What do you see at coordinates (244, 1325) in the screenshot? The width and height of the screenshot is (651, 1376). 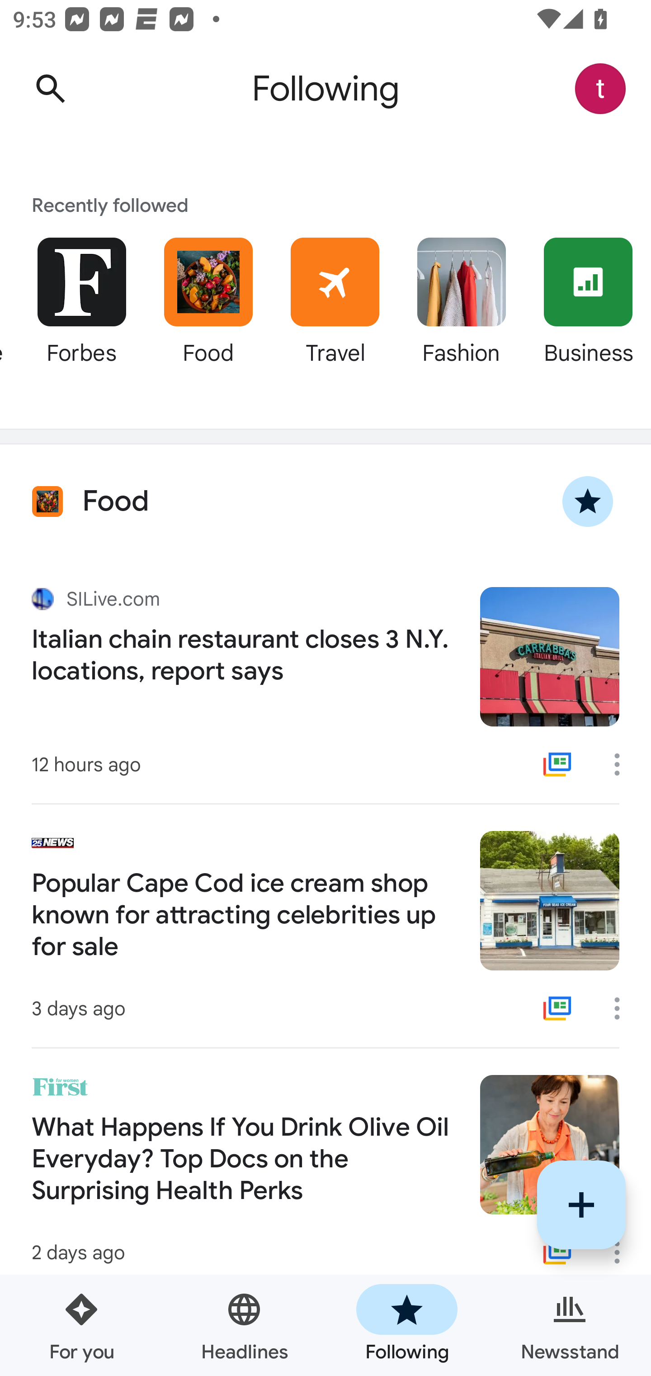 I see `Headlines` at bounding box center [244, 1325].